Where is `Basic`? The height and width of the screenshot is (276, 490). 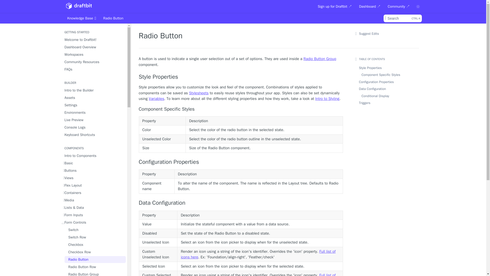 Basic is located at coordinates (93, 135).